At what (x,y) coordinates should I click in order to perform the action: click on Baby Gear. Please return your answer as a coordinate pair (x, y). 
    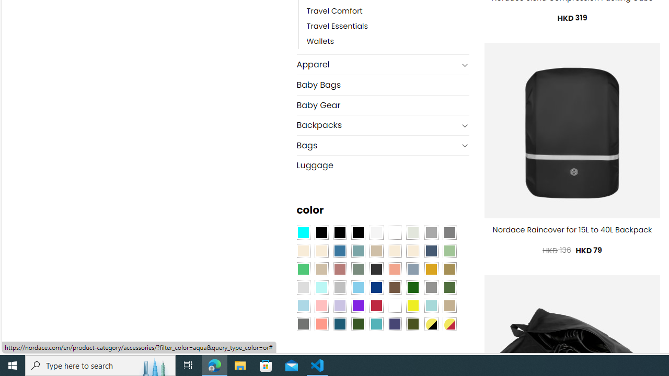
    Looking at the image, I should click on (383, 104).